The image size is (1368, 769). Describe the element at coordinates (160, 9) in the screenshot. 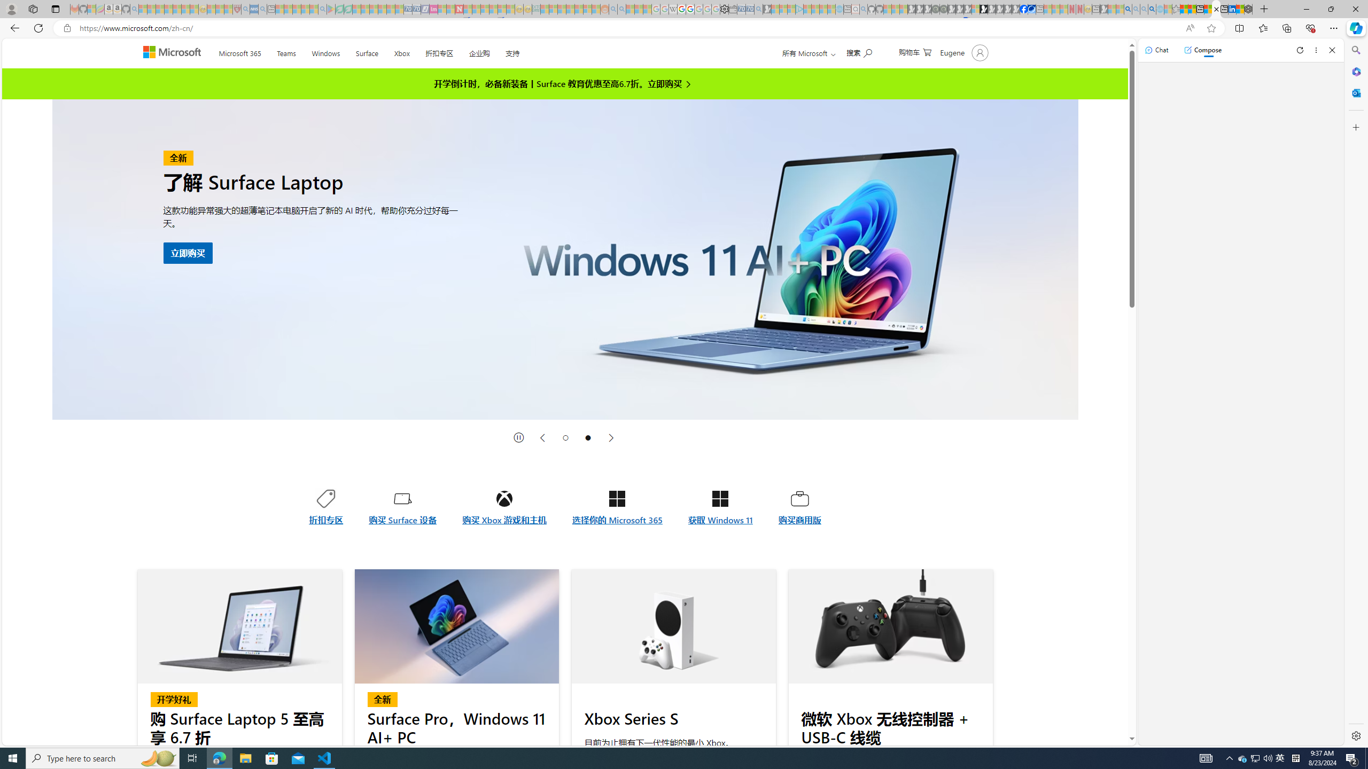

I see `The Weather Channel - MSN - Sleeping` at that location.